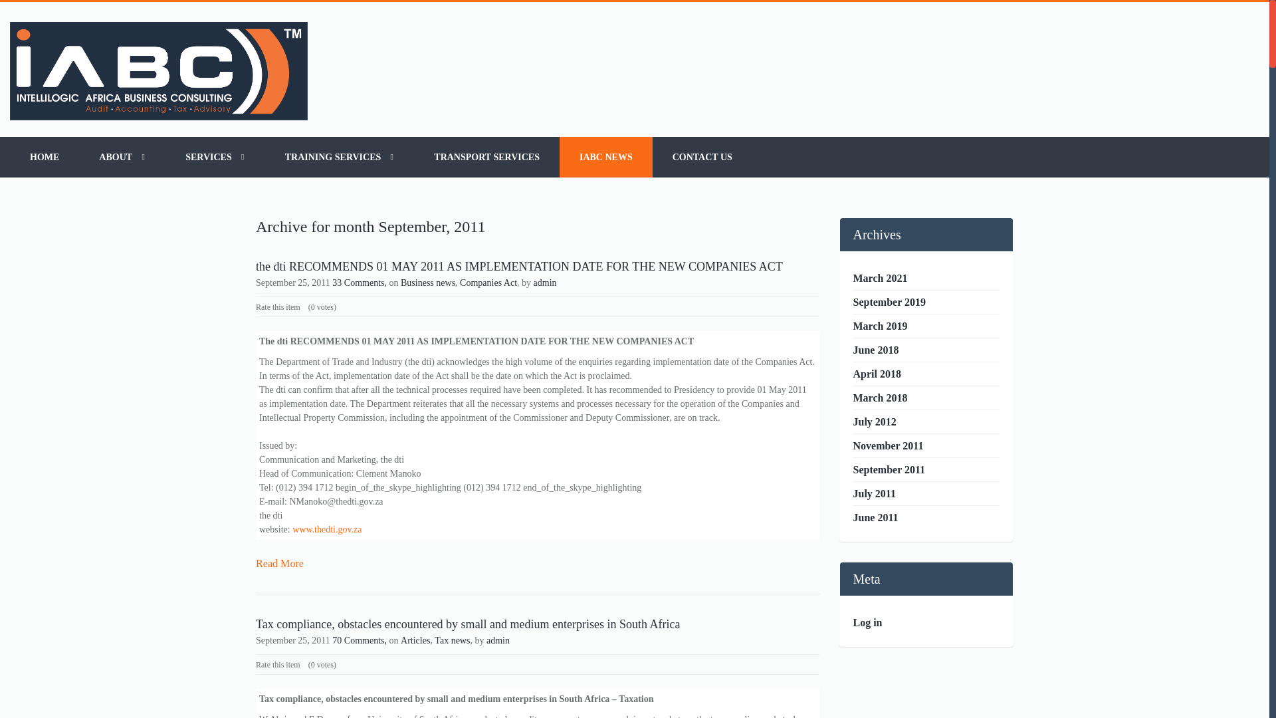 The width and height of the screenshot is (1276, 718). Describe the element at coordinates (606, 157) in the screenshot. I see `IABC NEWS` at that location.